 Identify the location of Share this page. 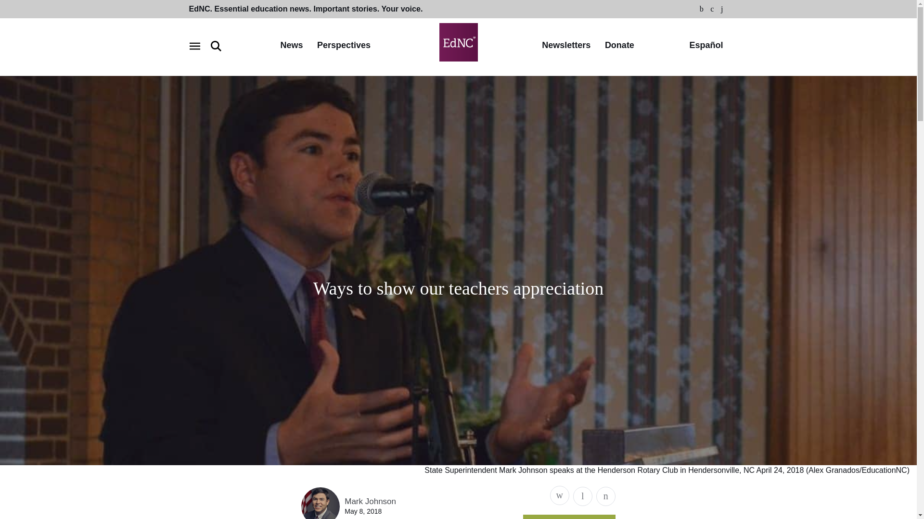
(559, 495).